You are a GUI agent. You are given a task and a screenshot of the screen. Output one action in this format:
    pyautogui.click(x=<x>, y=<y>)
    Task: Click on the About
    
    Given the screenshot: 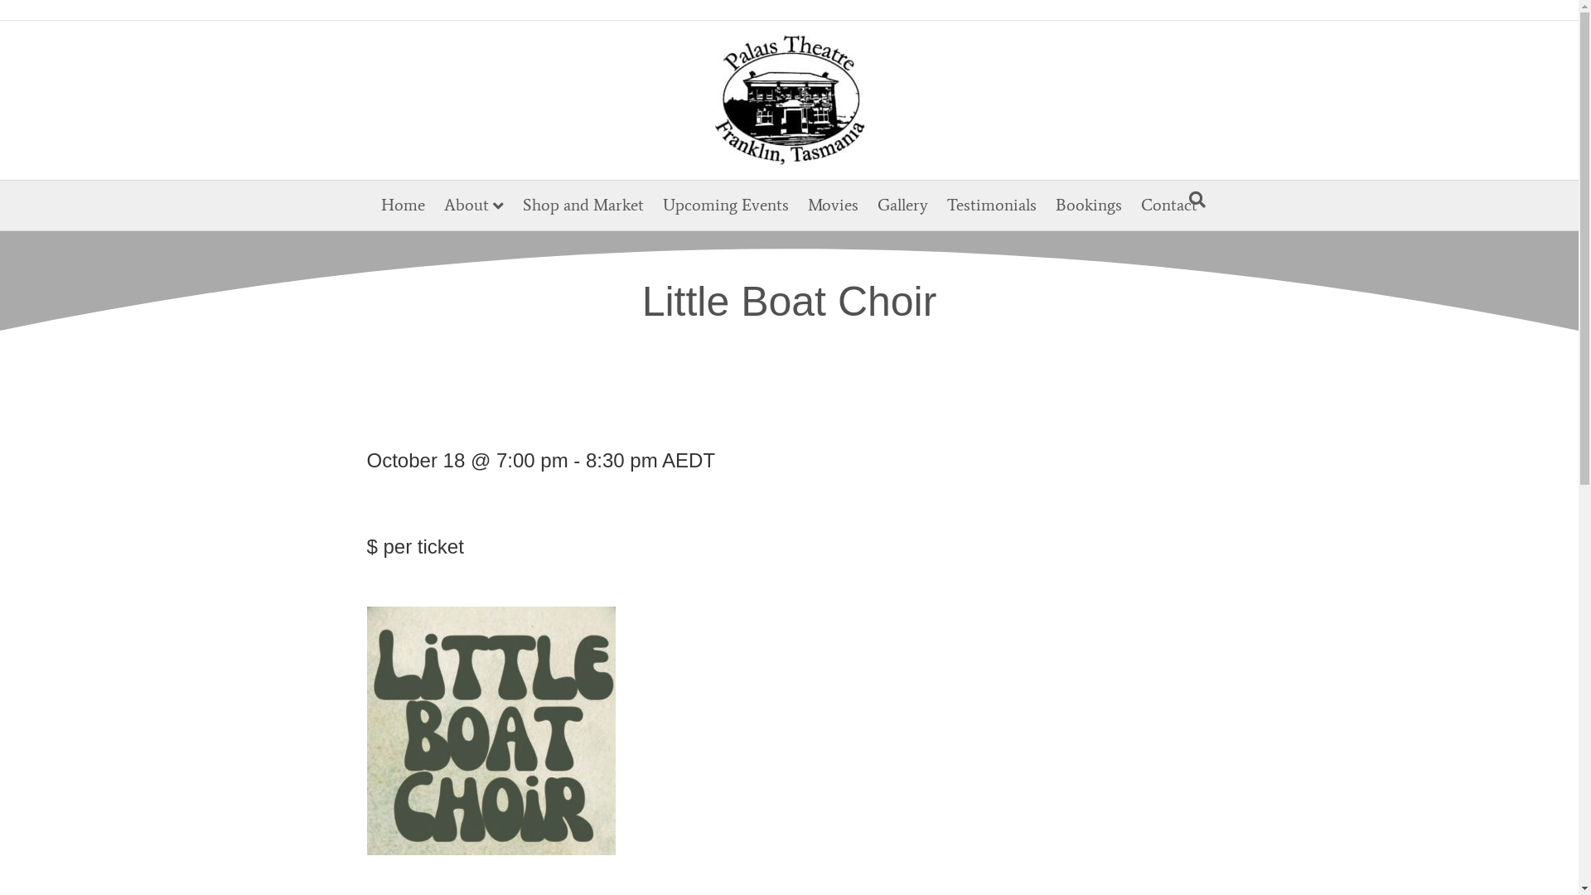 What is the action you would take?
    pyautogui.click(x=474, y=206)
    